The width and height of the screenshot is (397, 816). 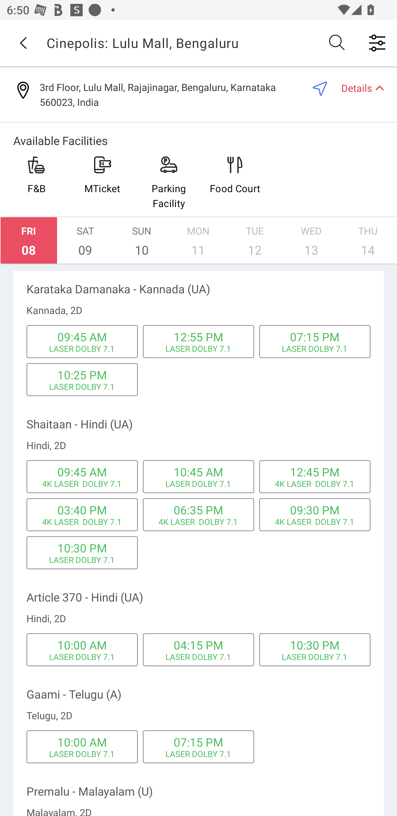 I want to click on 09:45 AM, so click(x=82, y=472).